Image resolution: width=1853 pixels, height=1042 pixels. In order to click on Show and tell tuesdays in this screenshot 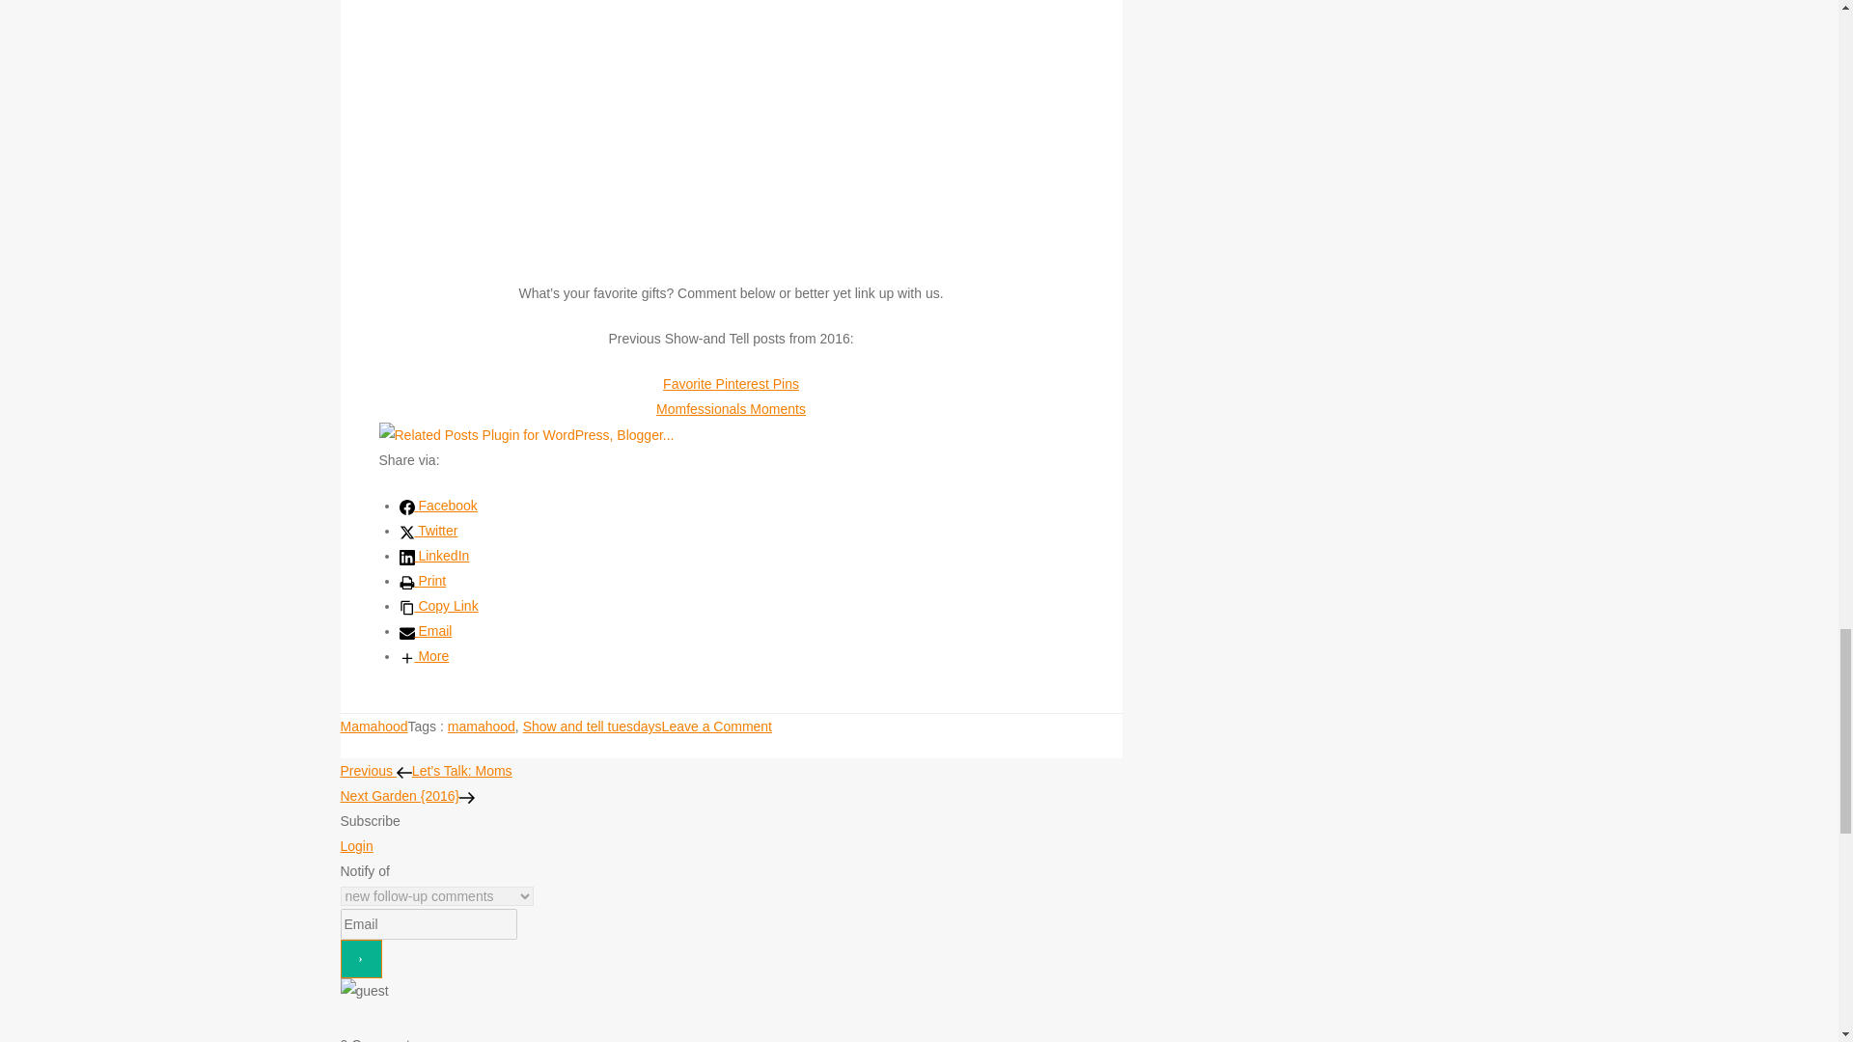, I will do `click(592, 727)`.